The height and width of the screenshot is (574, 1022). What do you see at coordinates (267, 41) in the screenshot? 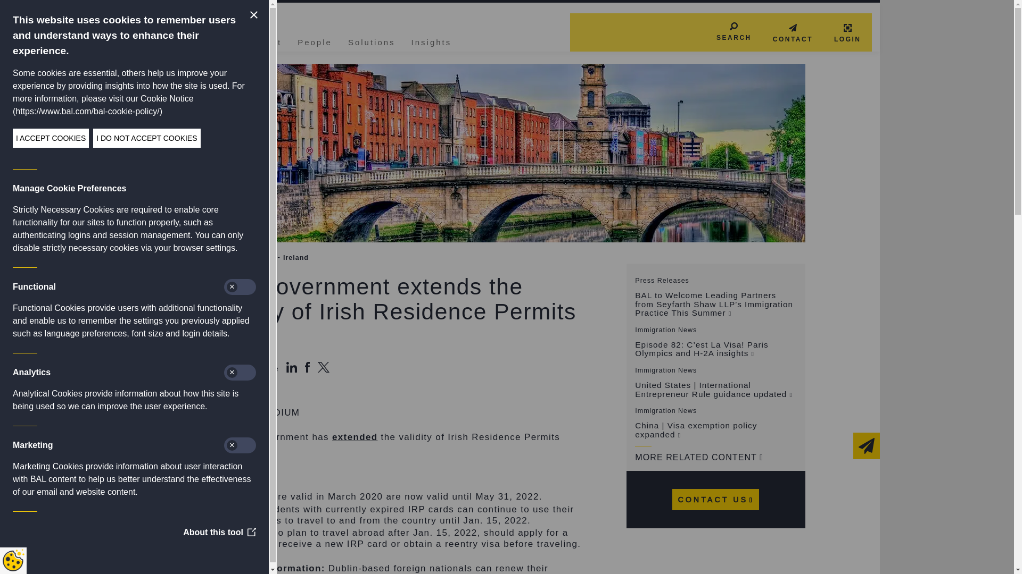
I see `About` at bounding box center [267, 41].